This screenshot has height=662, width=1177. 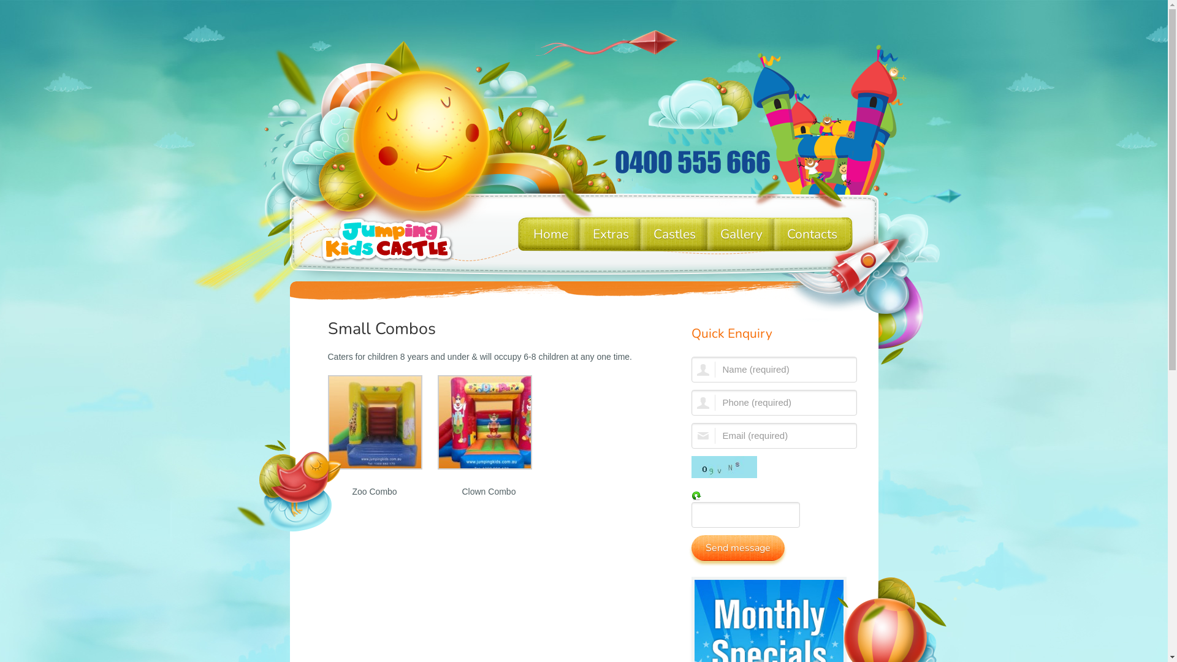 What do you see at coordinates (611, 234) in the screenshot?
I see `Extras` at bounding box center [611, 234].